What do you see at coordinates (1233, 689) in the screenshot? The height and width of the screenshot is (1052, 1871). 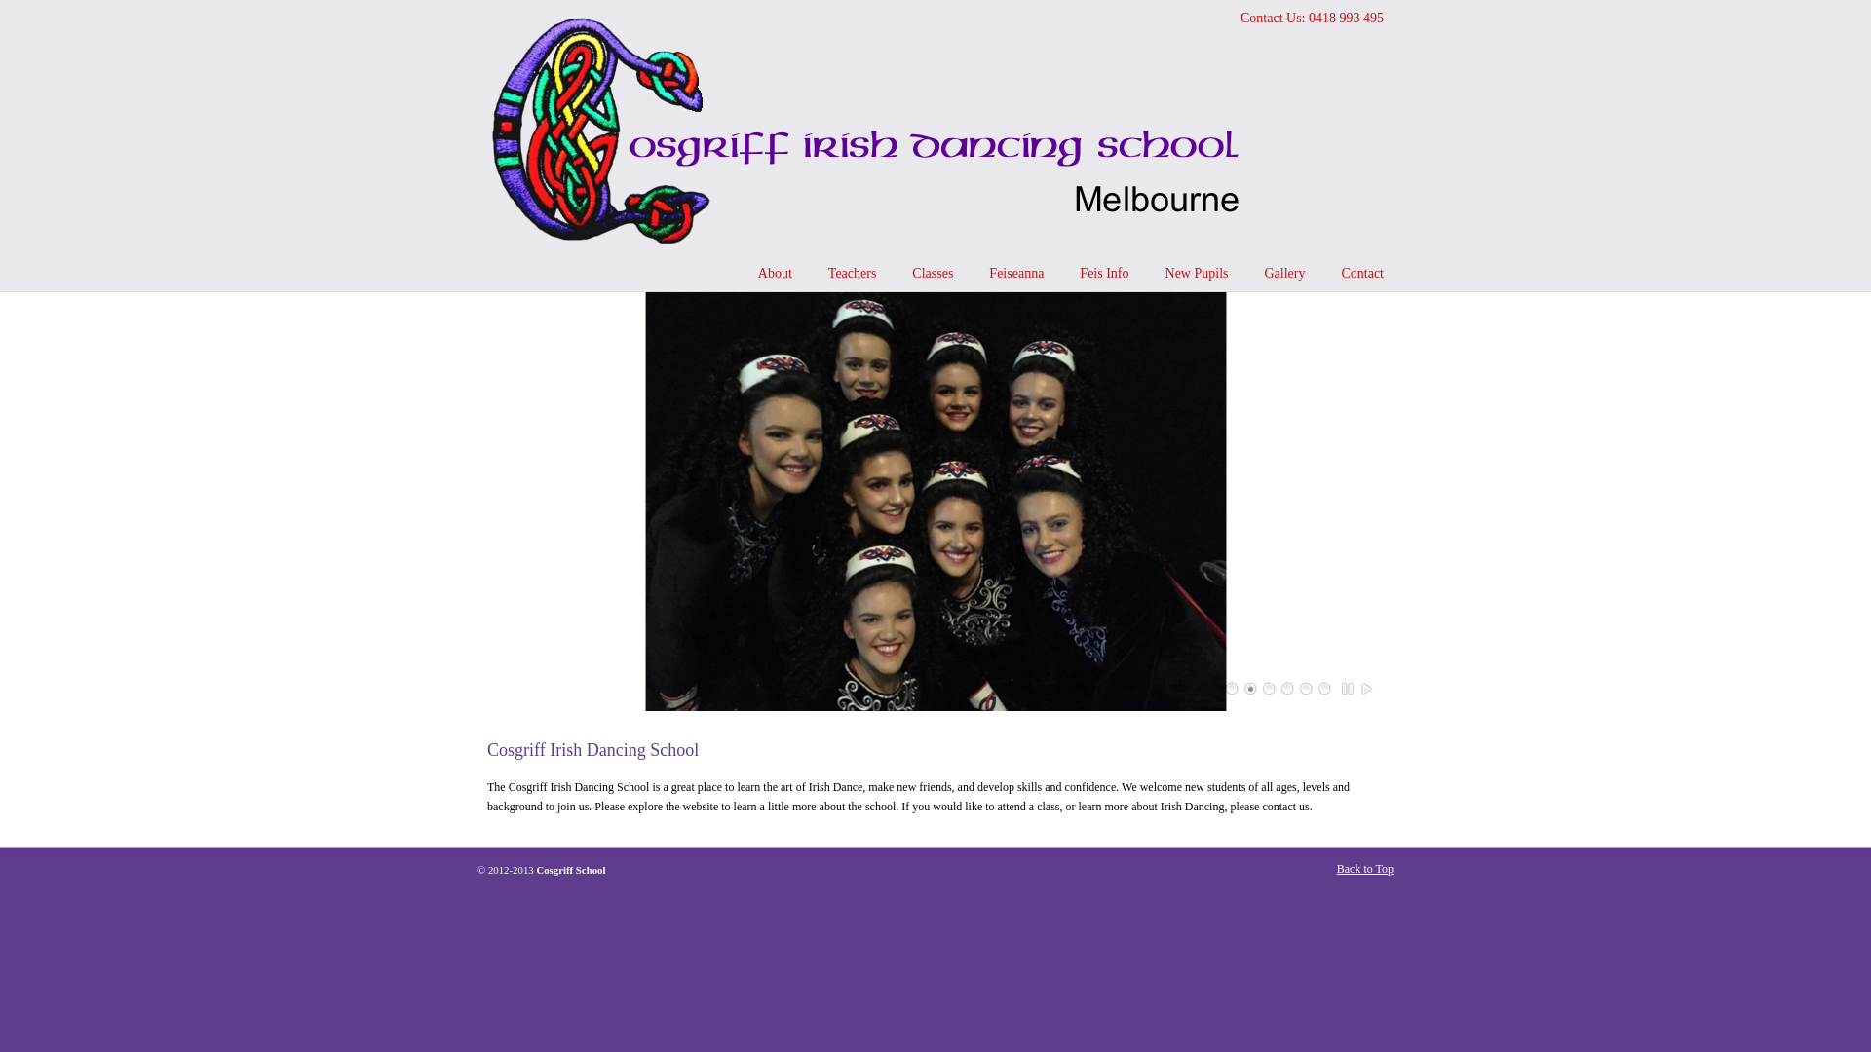 I see `1` at bounding box center [1233, 689].